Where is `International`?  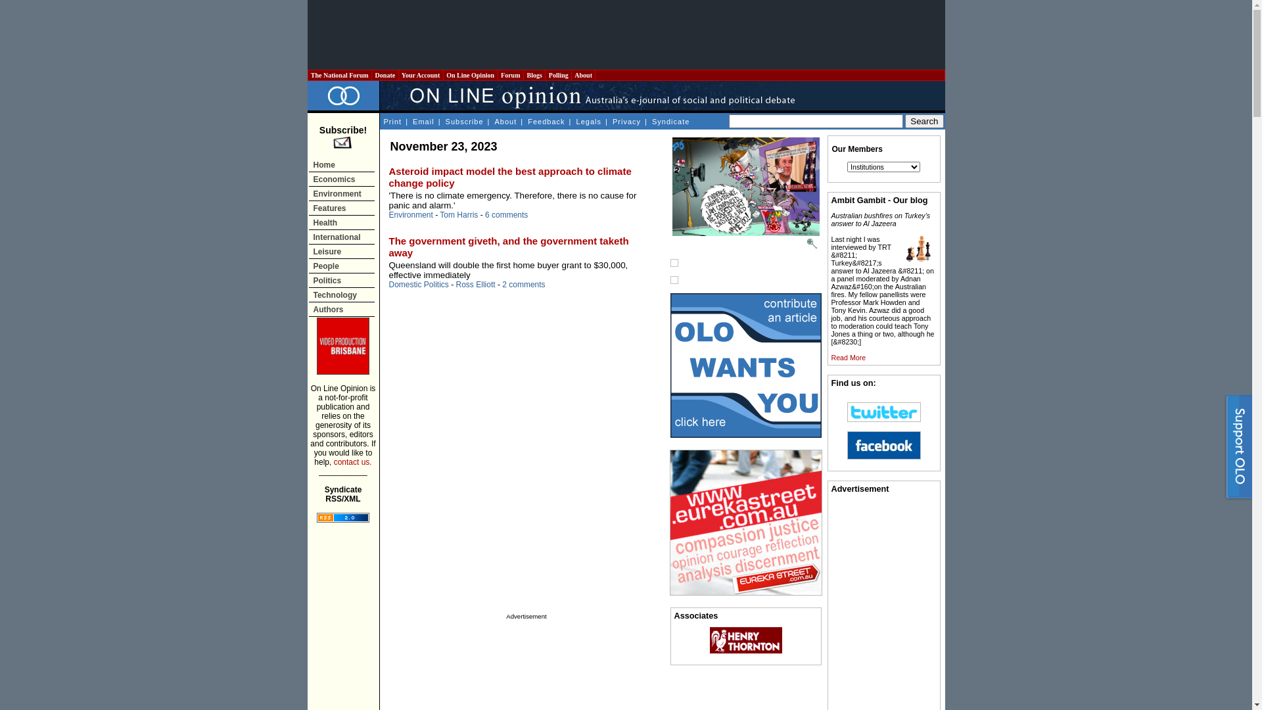
International is located at coordinates (342, 237).